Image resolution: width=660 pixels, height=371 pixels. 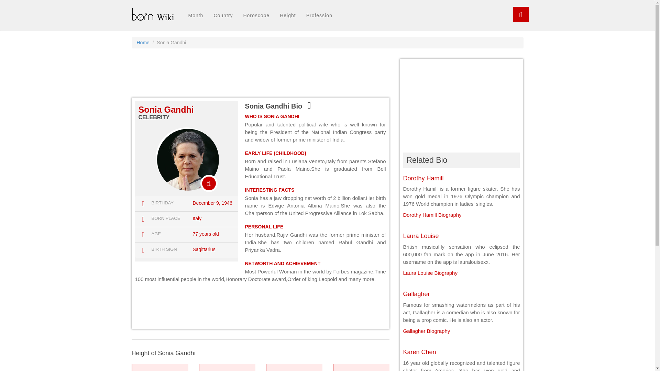 I want to click on Dorothy Hamill Biography, so click(x=421, y=236).